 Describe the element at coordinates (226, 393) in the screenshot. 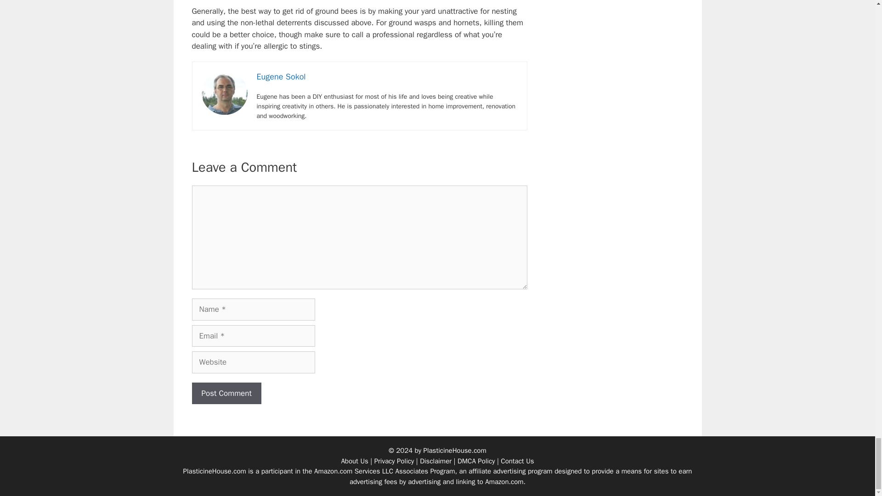

I see `Post Comment` at that location.